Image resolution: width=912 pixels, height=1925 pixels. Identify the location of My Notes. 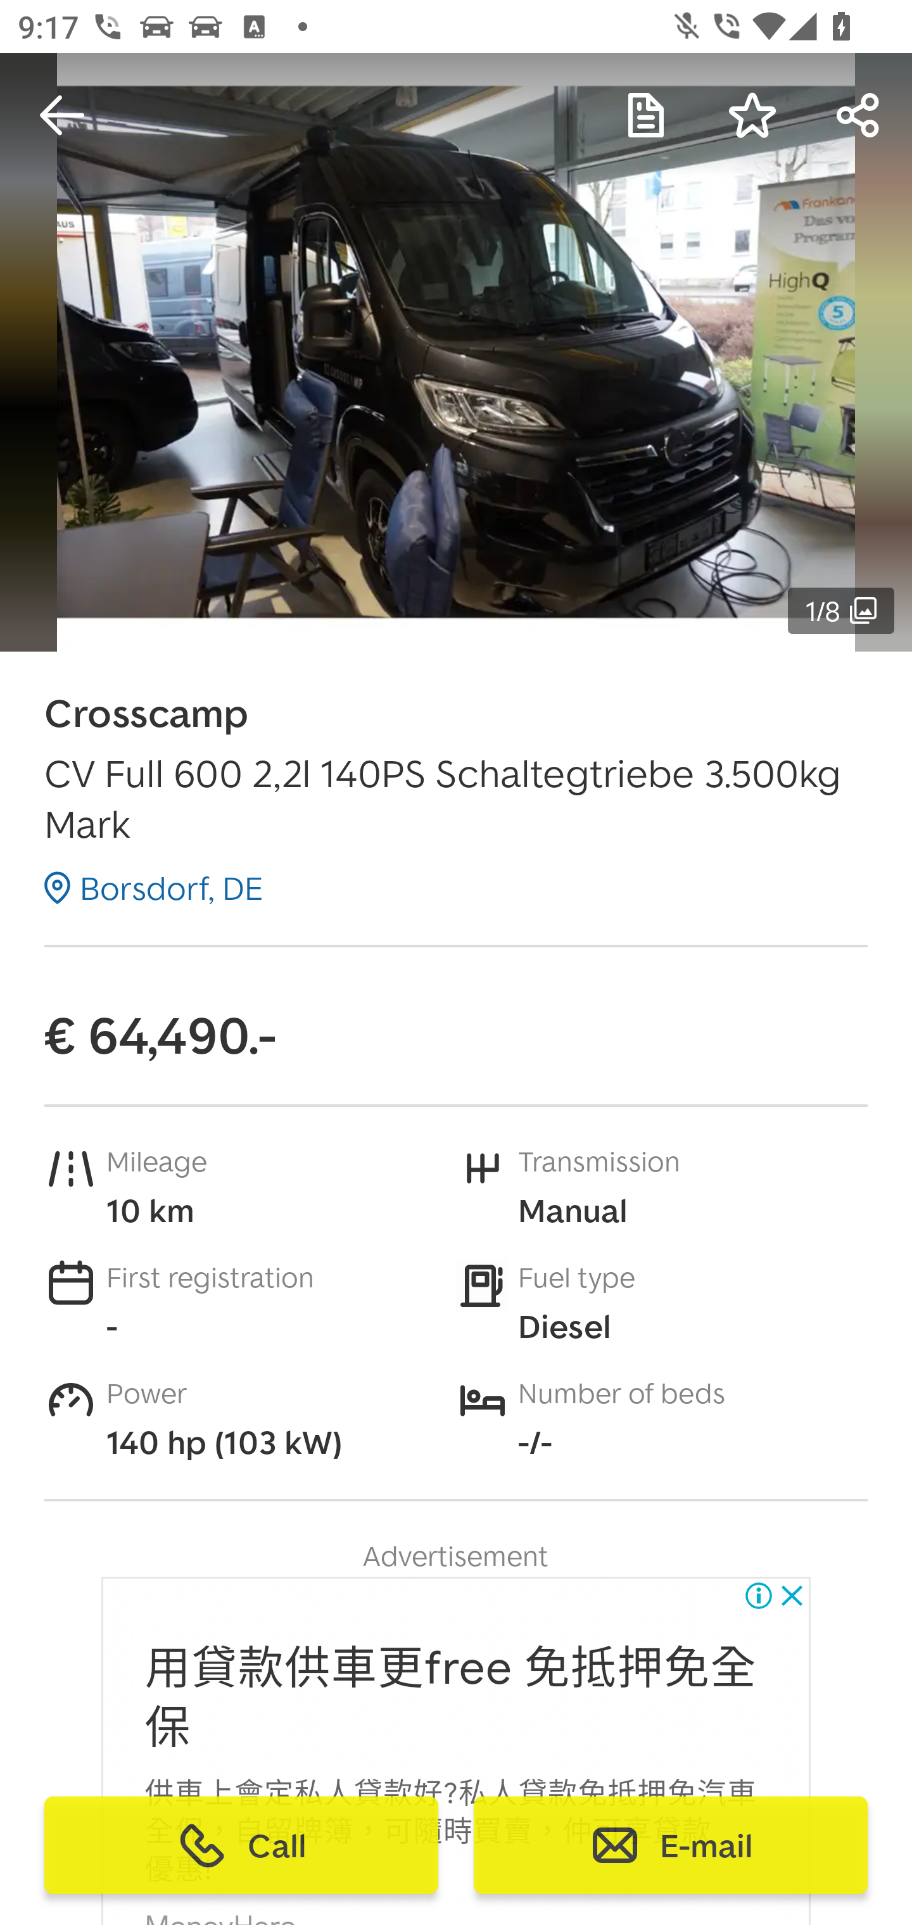
(646, 115).